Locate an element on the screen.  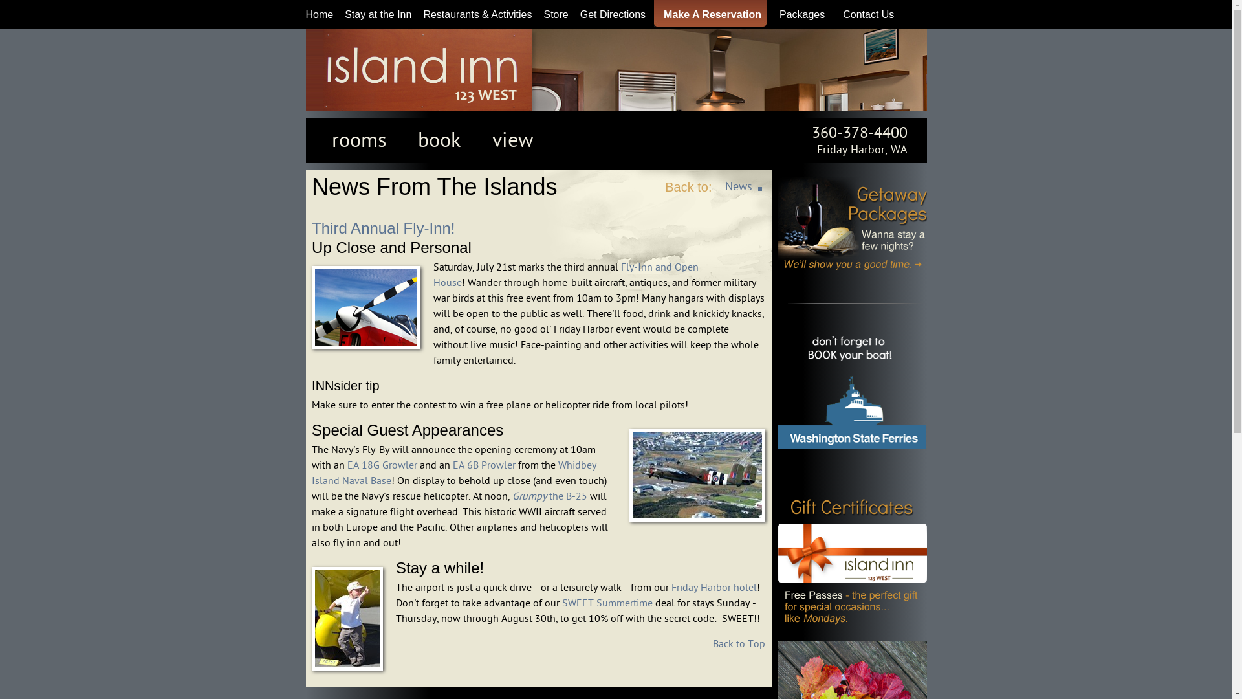
Stay at the Inn is located at coordinates (378, 14).